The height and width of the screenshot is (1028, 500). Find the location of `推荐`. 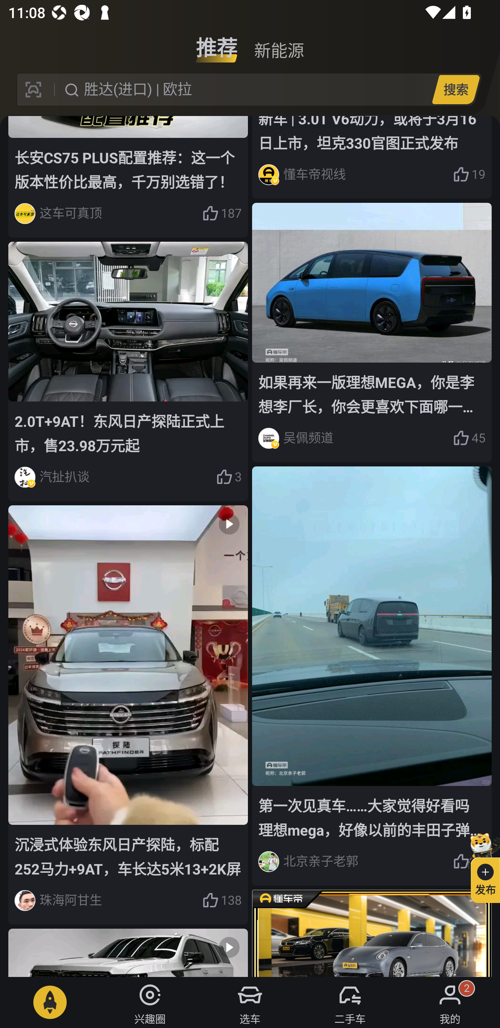

推荐 is located at coordinates (217, 43).